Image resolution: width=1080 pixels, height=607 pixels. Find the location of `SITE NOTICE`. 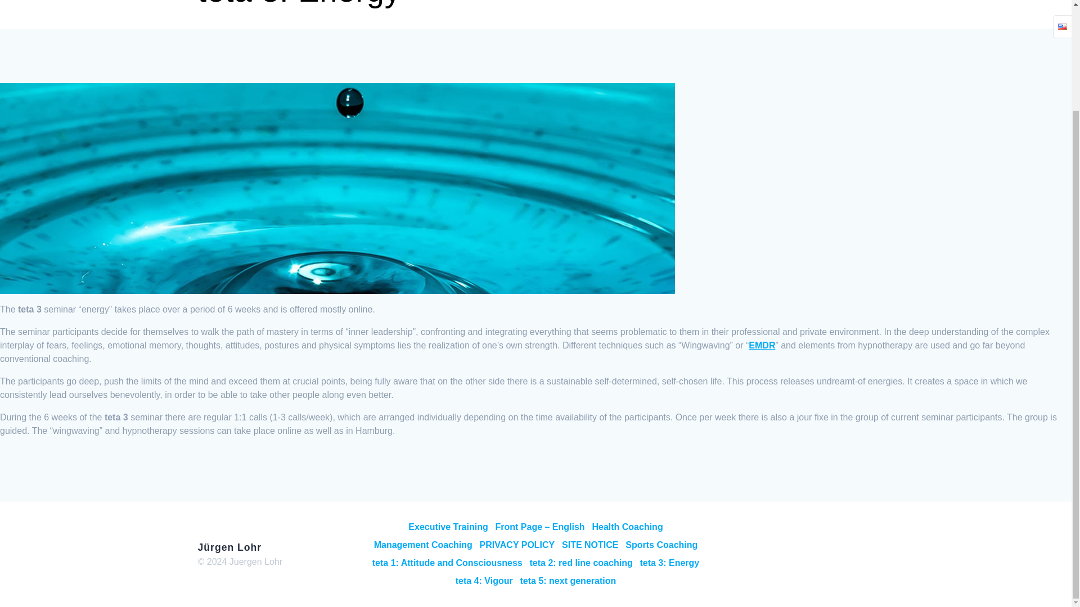

SITE NOTICE is located at coordinates (589, 545).